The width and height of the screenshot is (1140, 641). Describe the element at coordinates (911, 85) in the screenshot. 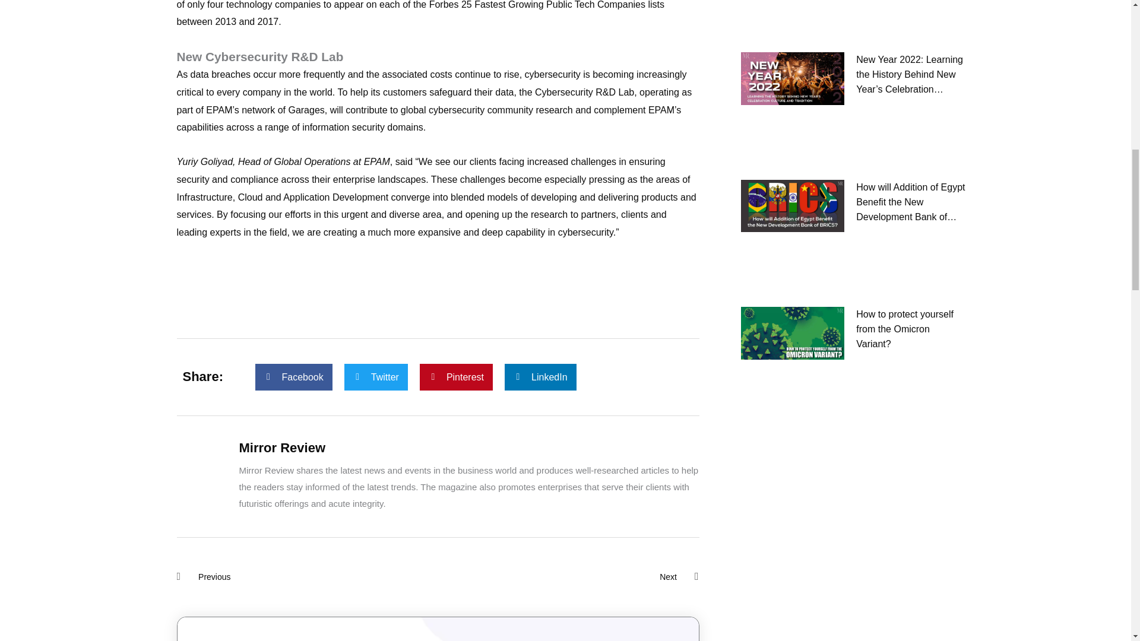

I see `How to protect yourself from the Omicron Variant?` at that location.